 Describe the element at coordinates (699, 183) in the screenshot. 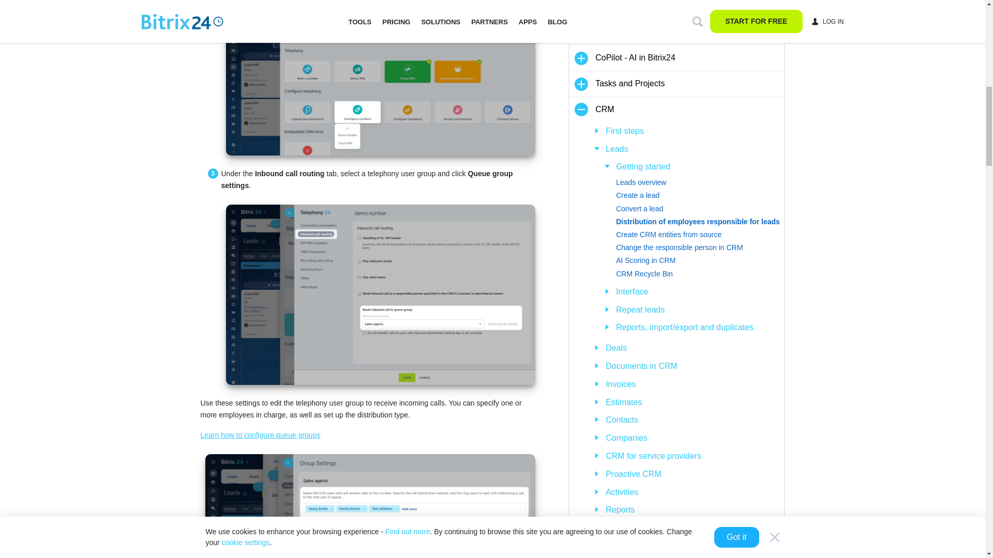

I see `Leads overview` at that location.